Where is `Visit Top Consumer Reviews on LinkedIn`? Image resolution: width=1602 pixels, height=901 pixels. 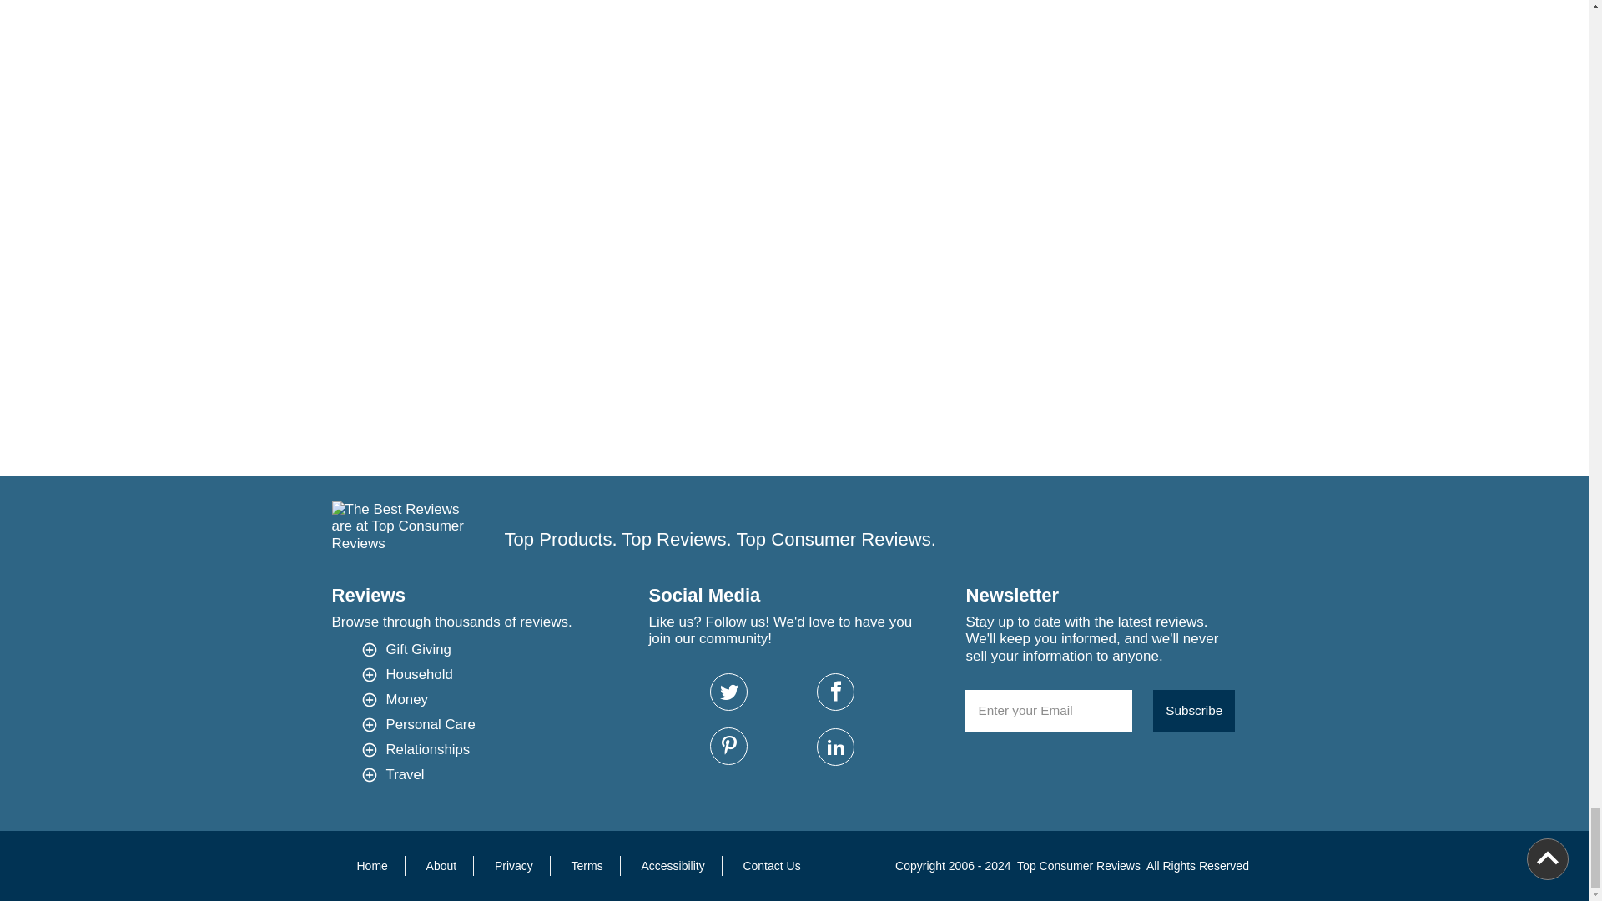
Visit Top Consumer Reviews on LinkedIn is located at coordinates (835, 747).